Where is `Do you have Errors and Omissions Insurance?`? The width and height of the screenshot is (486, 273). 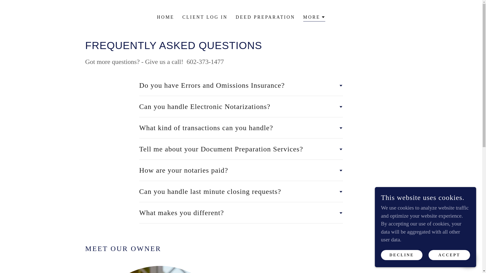 Do you have Errors and Omissions Insurance? is located at coordinates (241, 85).